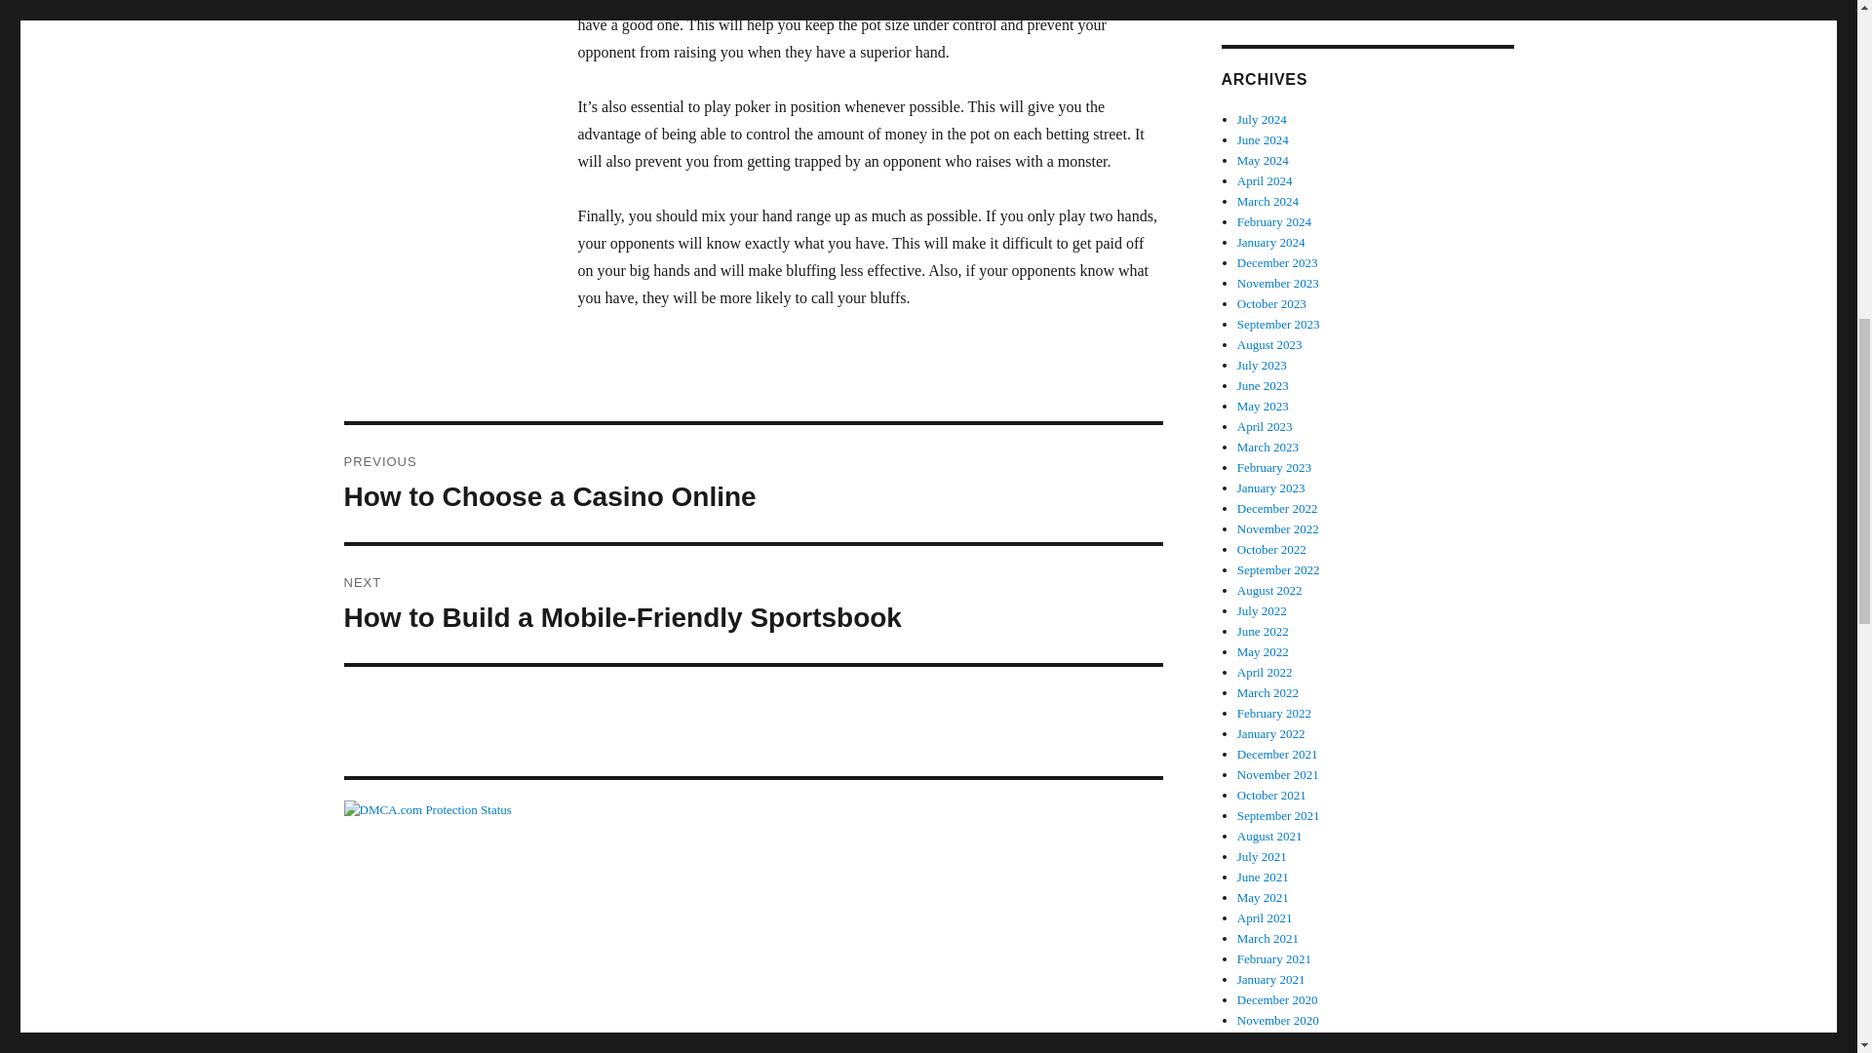 The width and height of the screenshot is (1872, 1053). I want to click on December 2023, so click(1262, 119).